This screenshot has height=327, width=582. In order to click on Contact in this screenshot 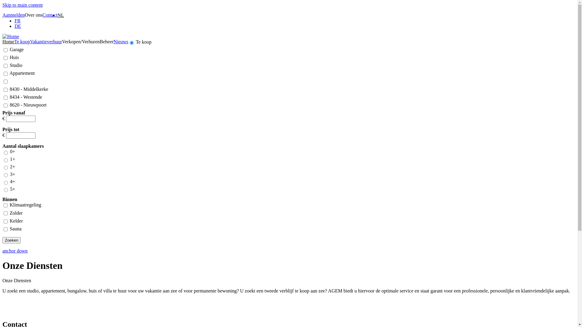, I will do `click(50, 15)`.